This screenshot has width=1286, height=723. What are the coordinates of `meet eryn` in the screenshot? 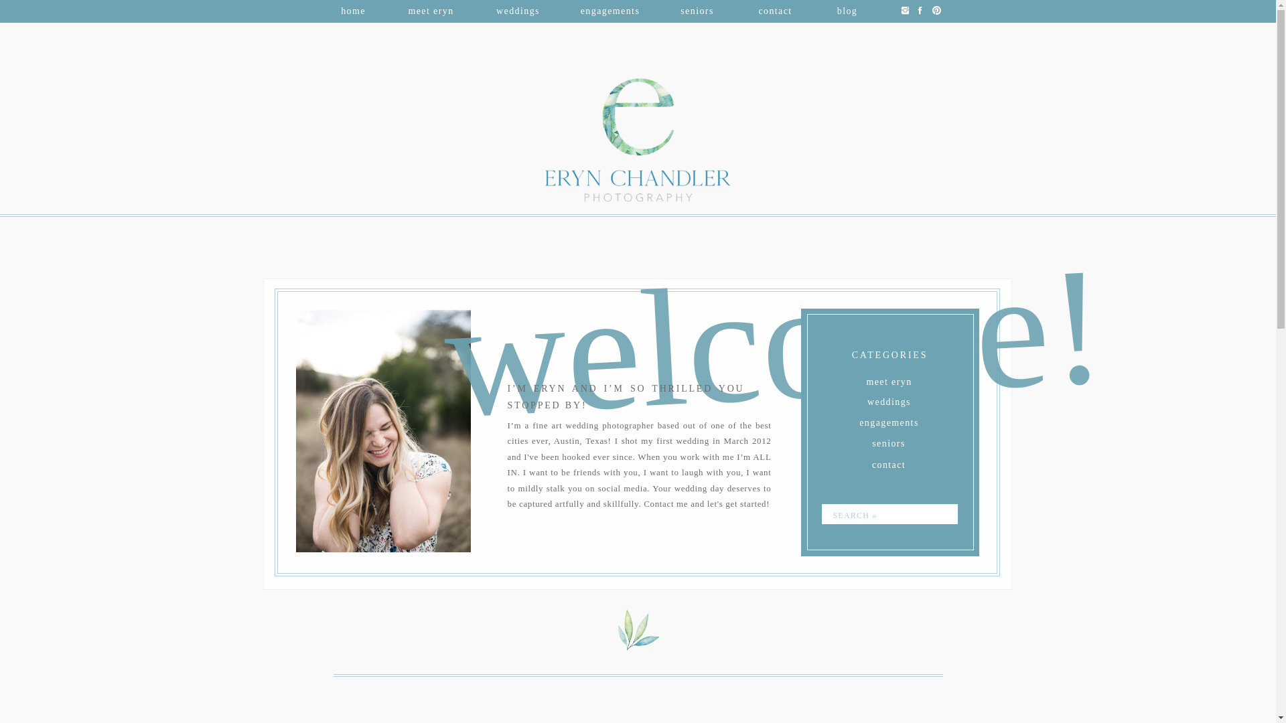 It's located at (889, 380).